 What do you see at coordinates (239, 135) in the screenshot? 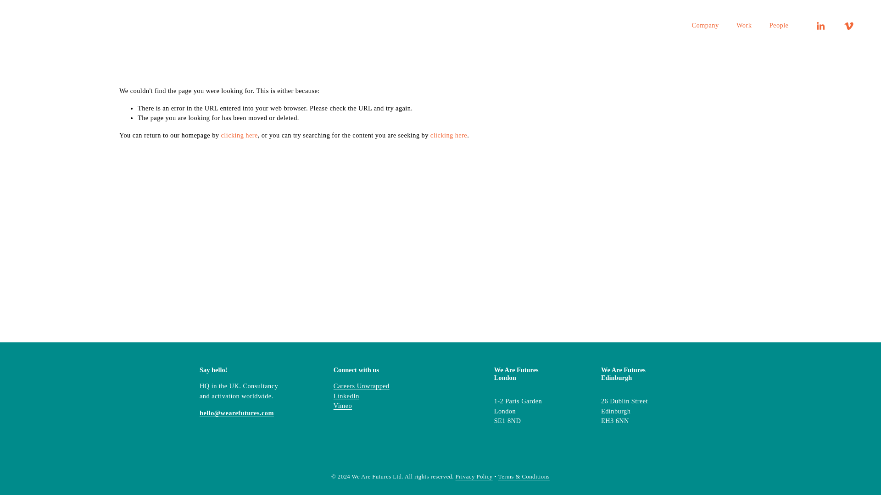
I see `clicking here` at bounding box center [239, 135].